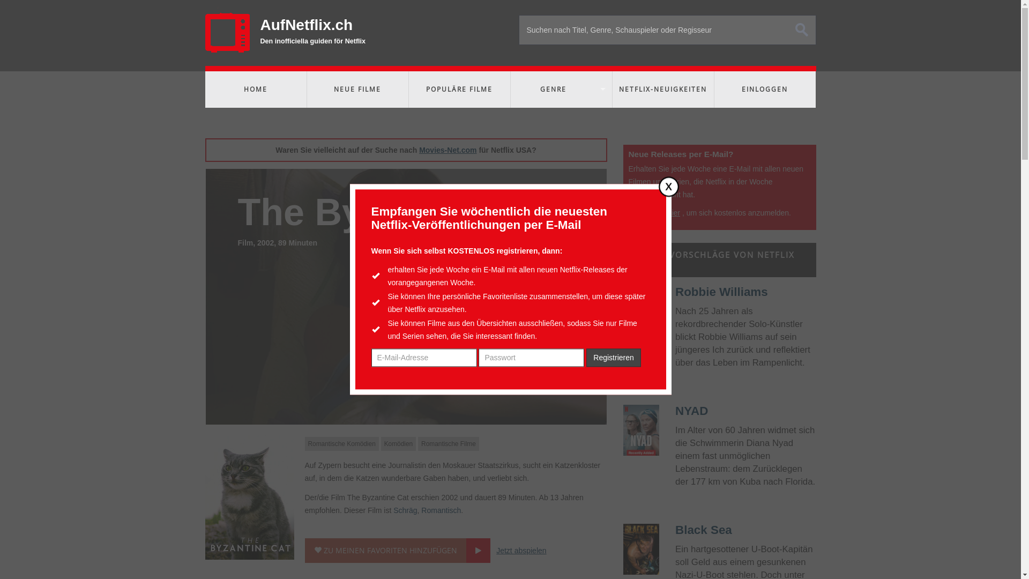 The width and height of the screenshot is (1029, 579). Describe the element at coordinates (764, 90) in the screenshot. I see `EINLOGGEN` at that location.